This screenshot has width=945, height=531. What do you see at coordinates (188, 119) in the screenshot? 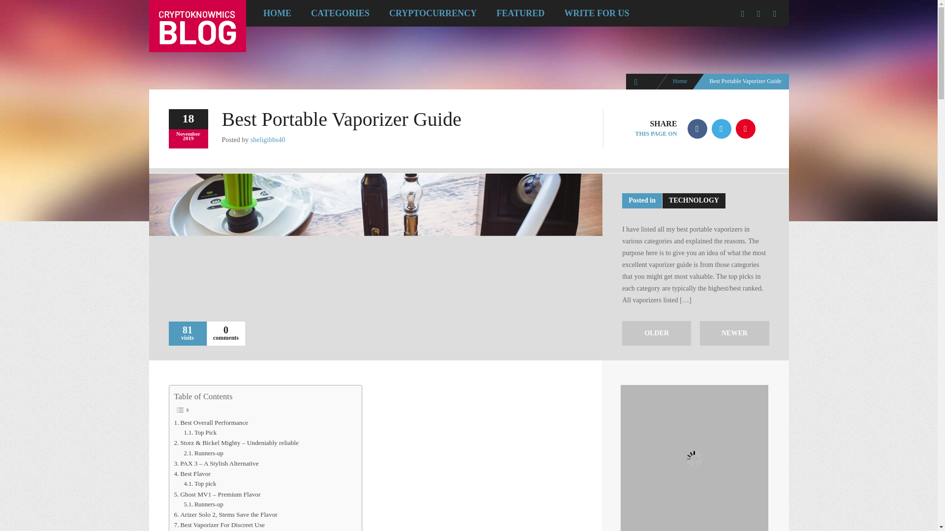
I see `18` at bounding box center [188, 119].